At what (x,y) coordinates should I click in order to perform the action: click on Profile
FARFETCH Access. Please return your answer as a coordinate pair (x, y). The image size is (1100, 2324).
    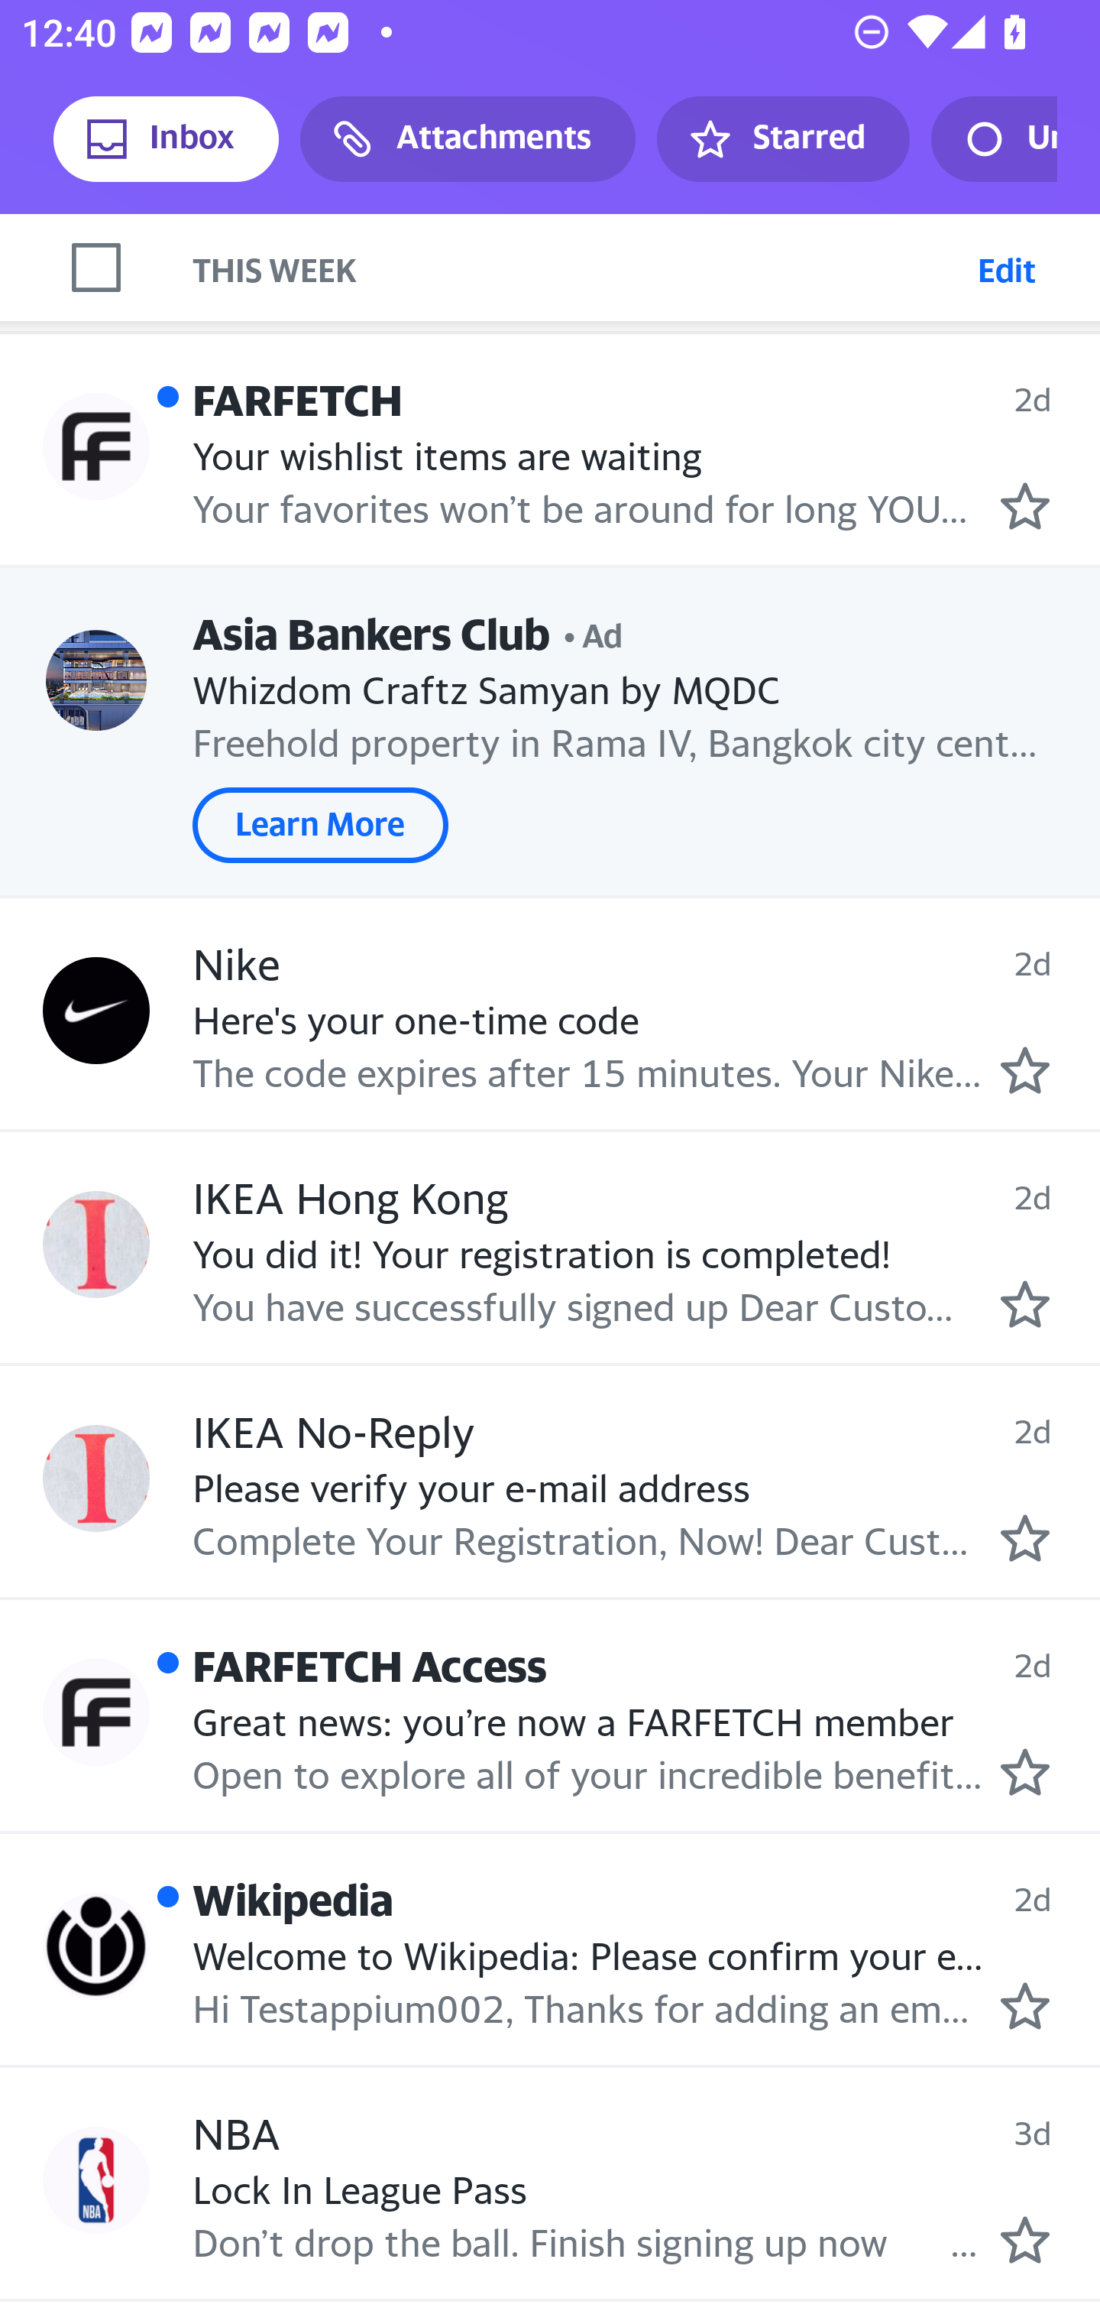
    Looking at the image, I should click on (96, 1712).